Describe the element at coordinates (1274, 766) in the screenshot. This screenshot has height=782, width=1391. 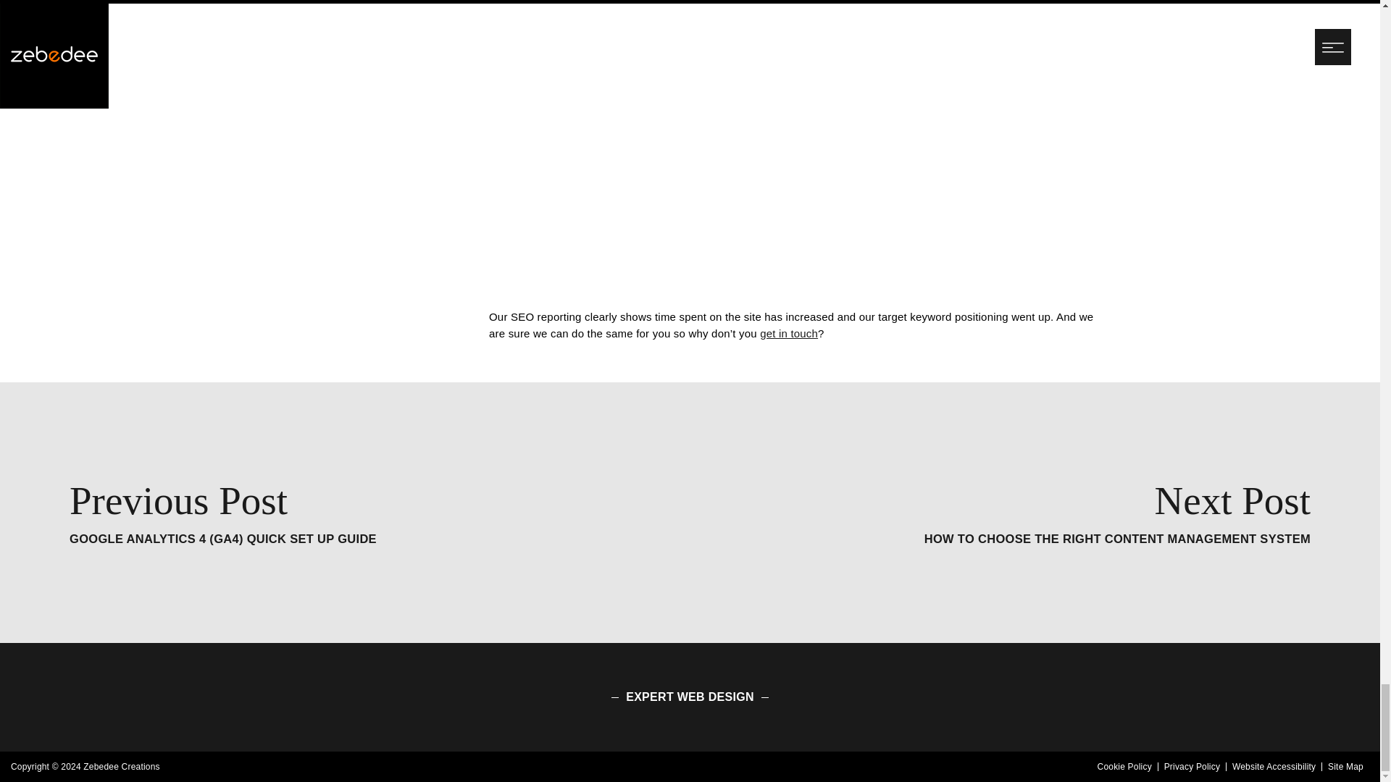
I see `Website Accessibility` at that location.